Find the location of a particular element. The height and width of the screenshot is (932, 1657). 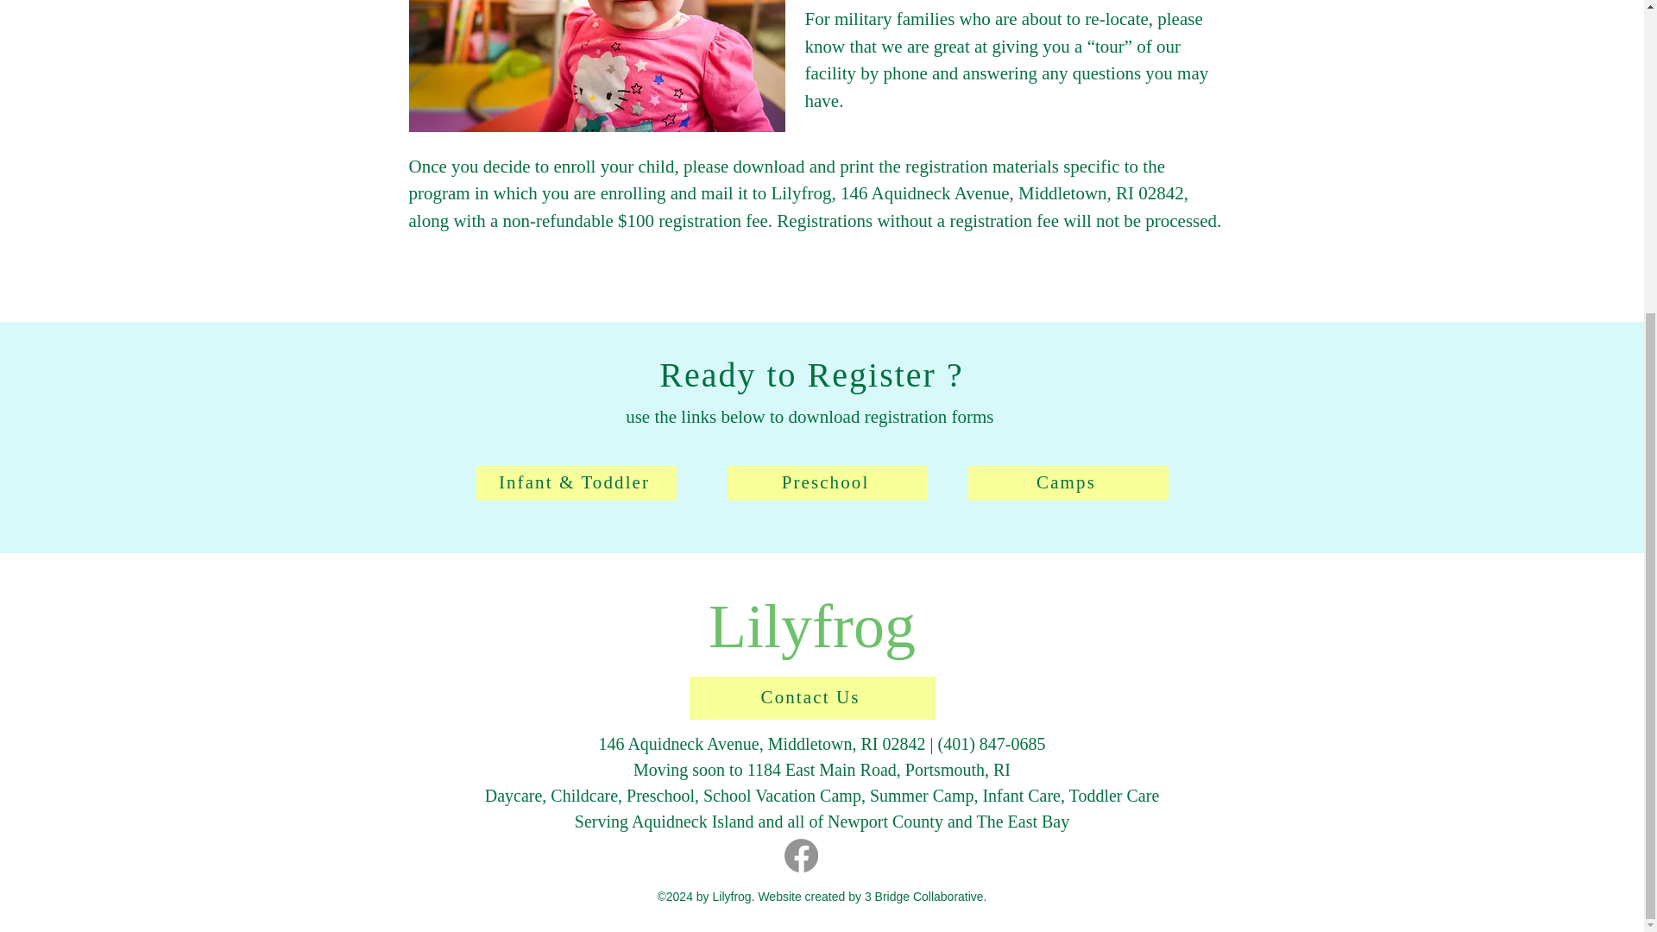

Contact Us is located at coordinates (811, 697).